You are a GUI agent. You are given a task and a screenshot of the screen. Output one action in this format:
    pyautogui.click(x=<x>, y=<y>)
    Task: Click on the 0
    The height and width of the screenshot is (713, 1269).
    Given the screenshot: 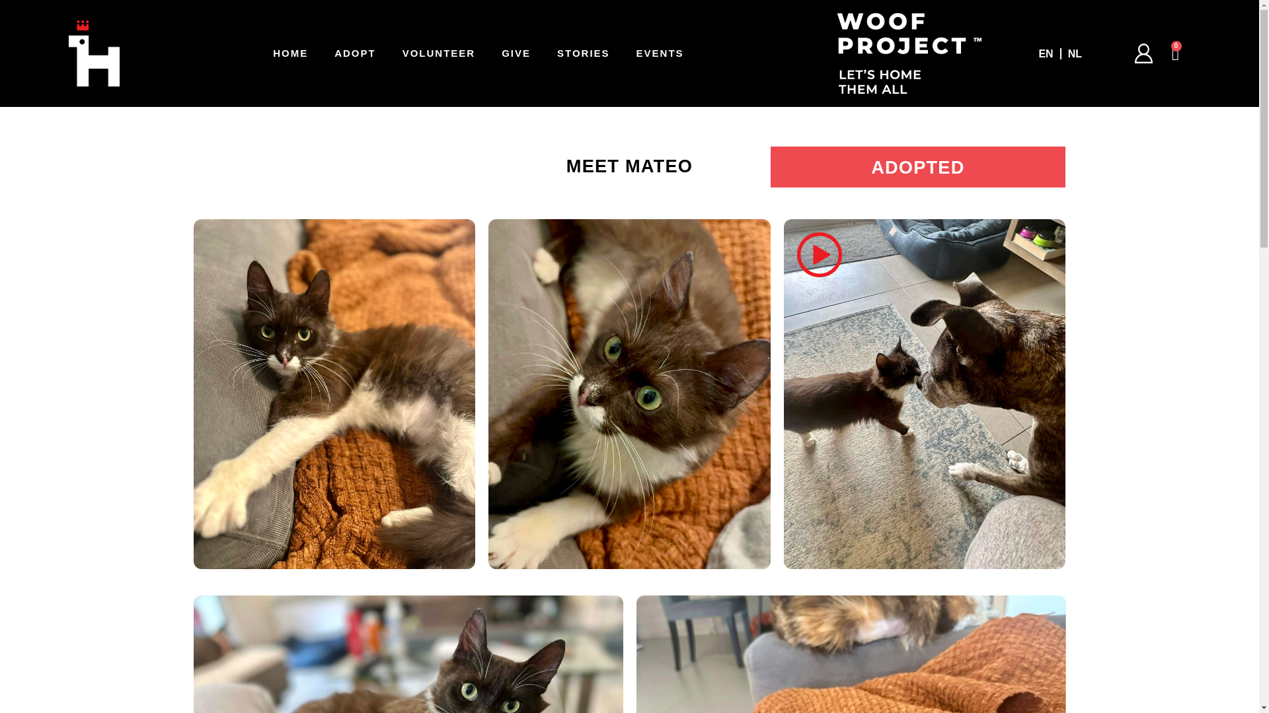 What is the action you would take?
    pyautogui.click(x=1176, y=53)
    